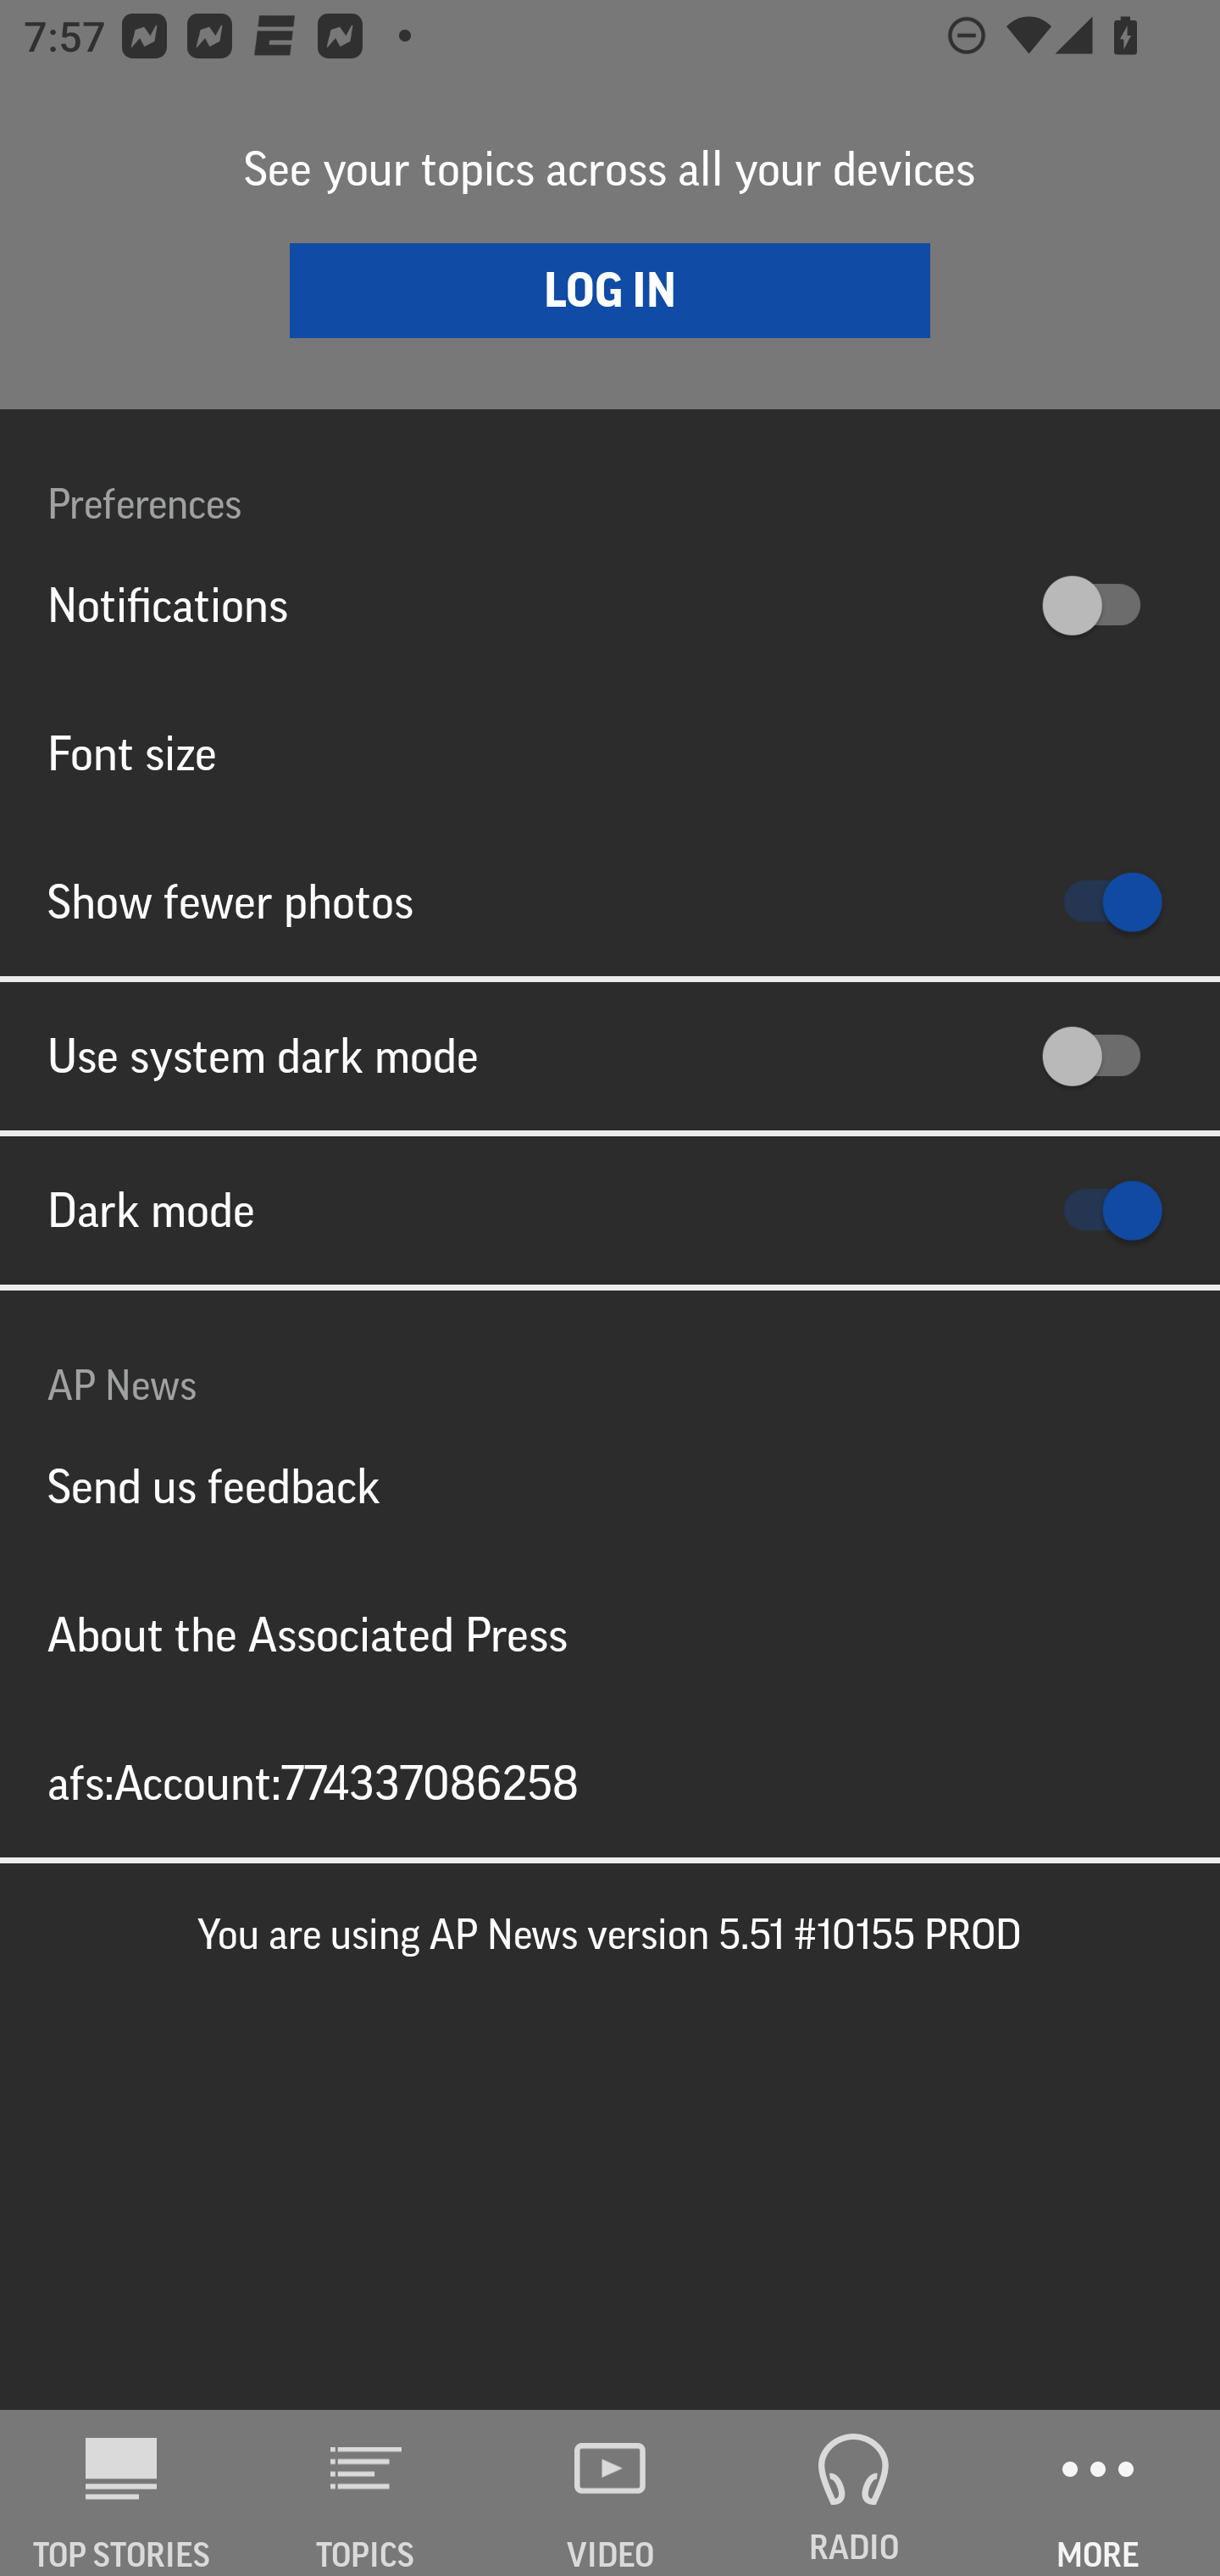 This screenshot has height=2576, width=1220. What do you see at coordinates (610, 902) in the screenshot?
I see `Show fewer photos` at bounding box center [610, 902].